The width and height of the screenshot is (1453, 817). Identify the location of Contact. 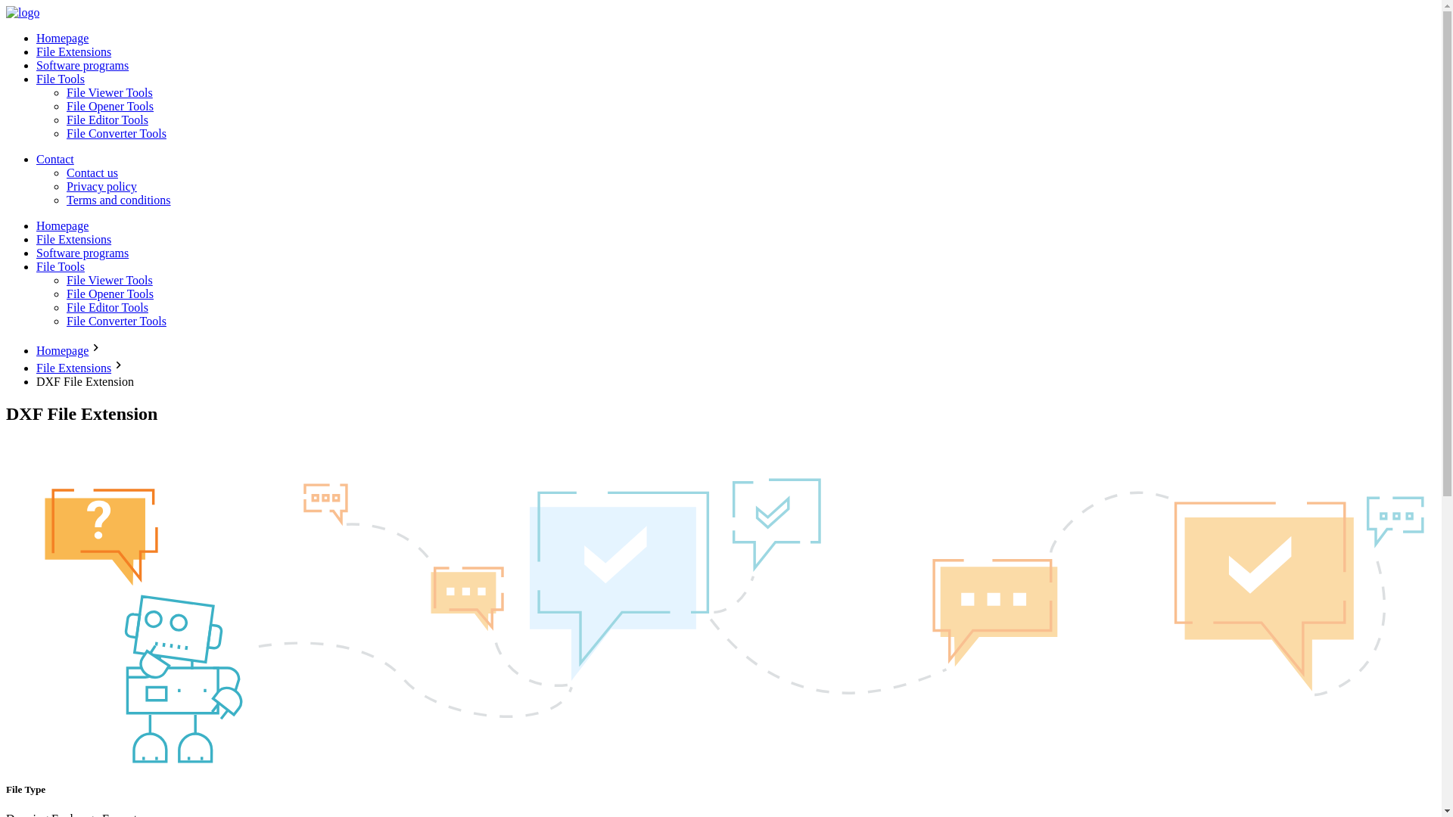
(54, 159).